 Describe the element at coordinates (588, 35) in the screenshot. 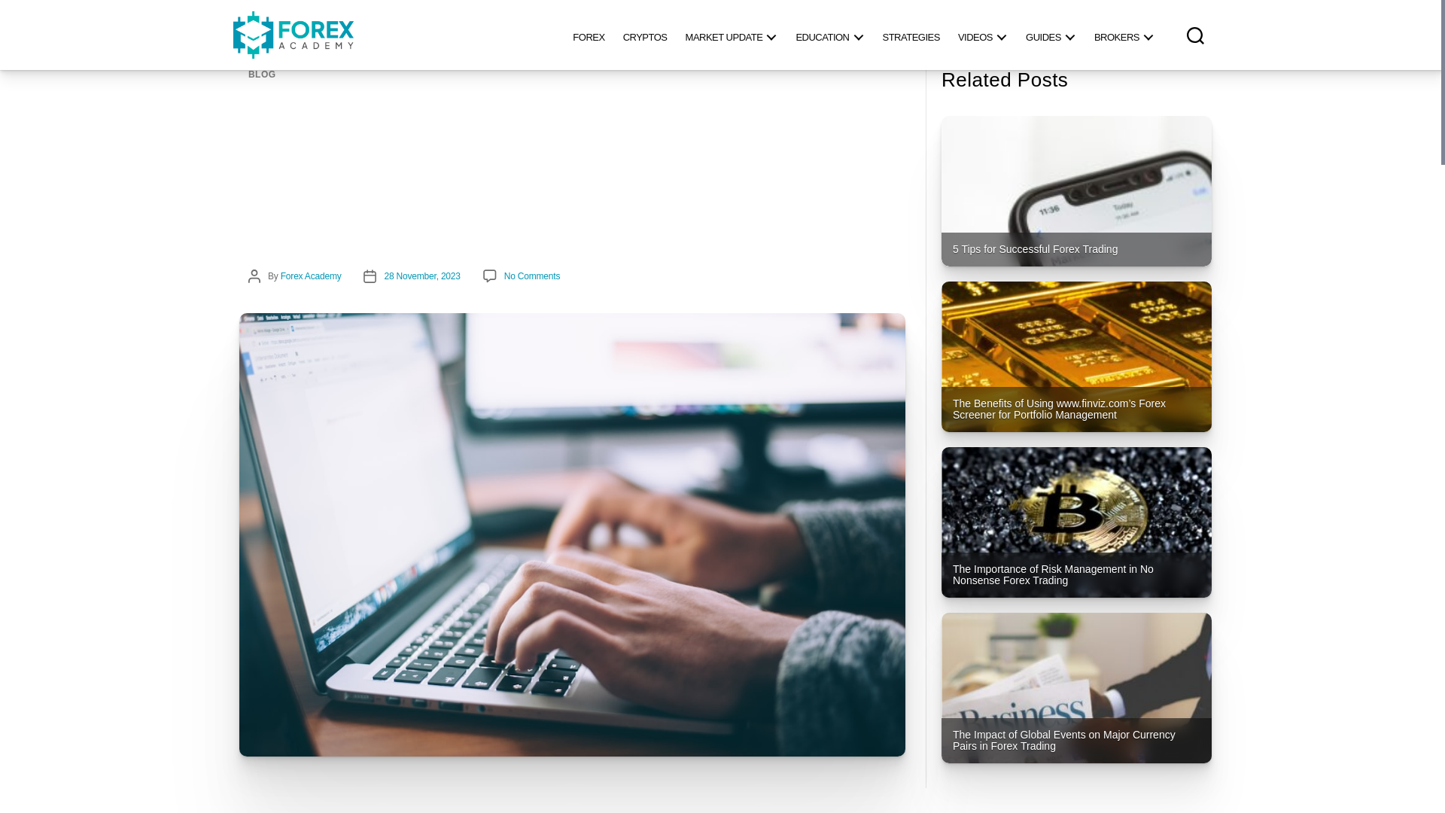

I see `FOREX` at that location.